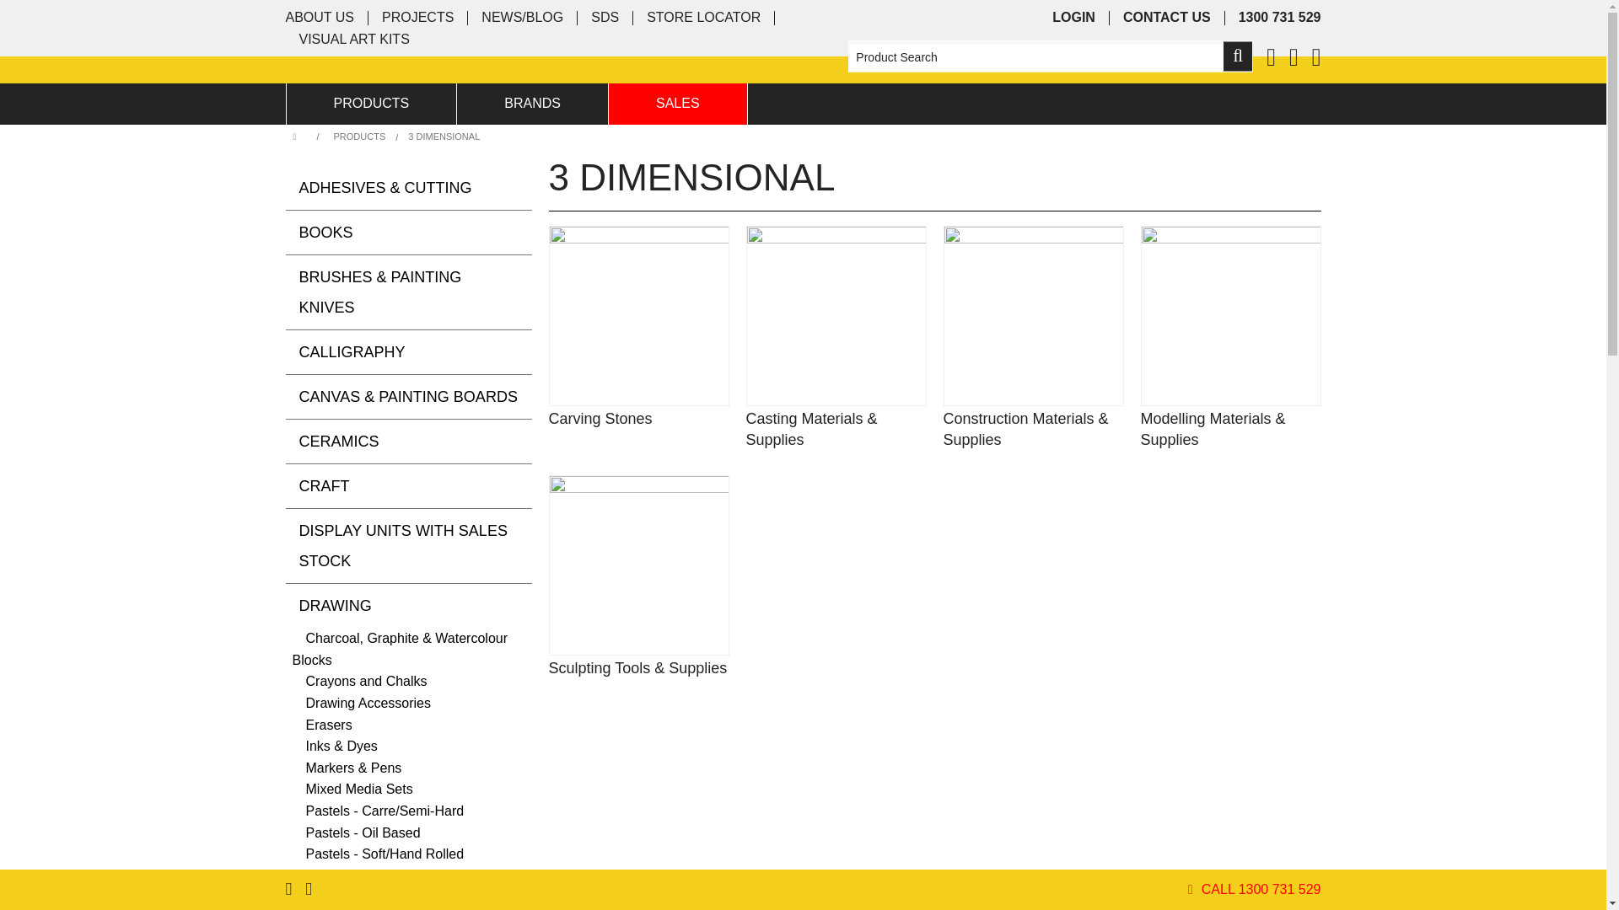 The image size is (1619, 910). Describe the element at coordinates (359, 681) in the screenshot. I see `Crayons and Chalks` at that location.